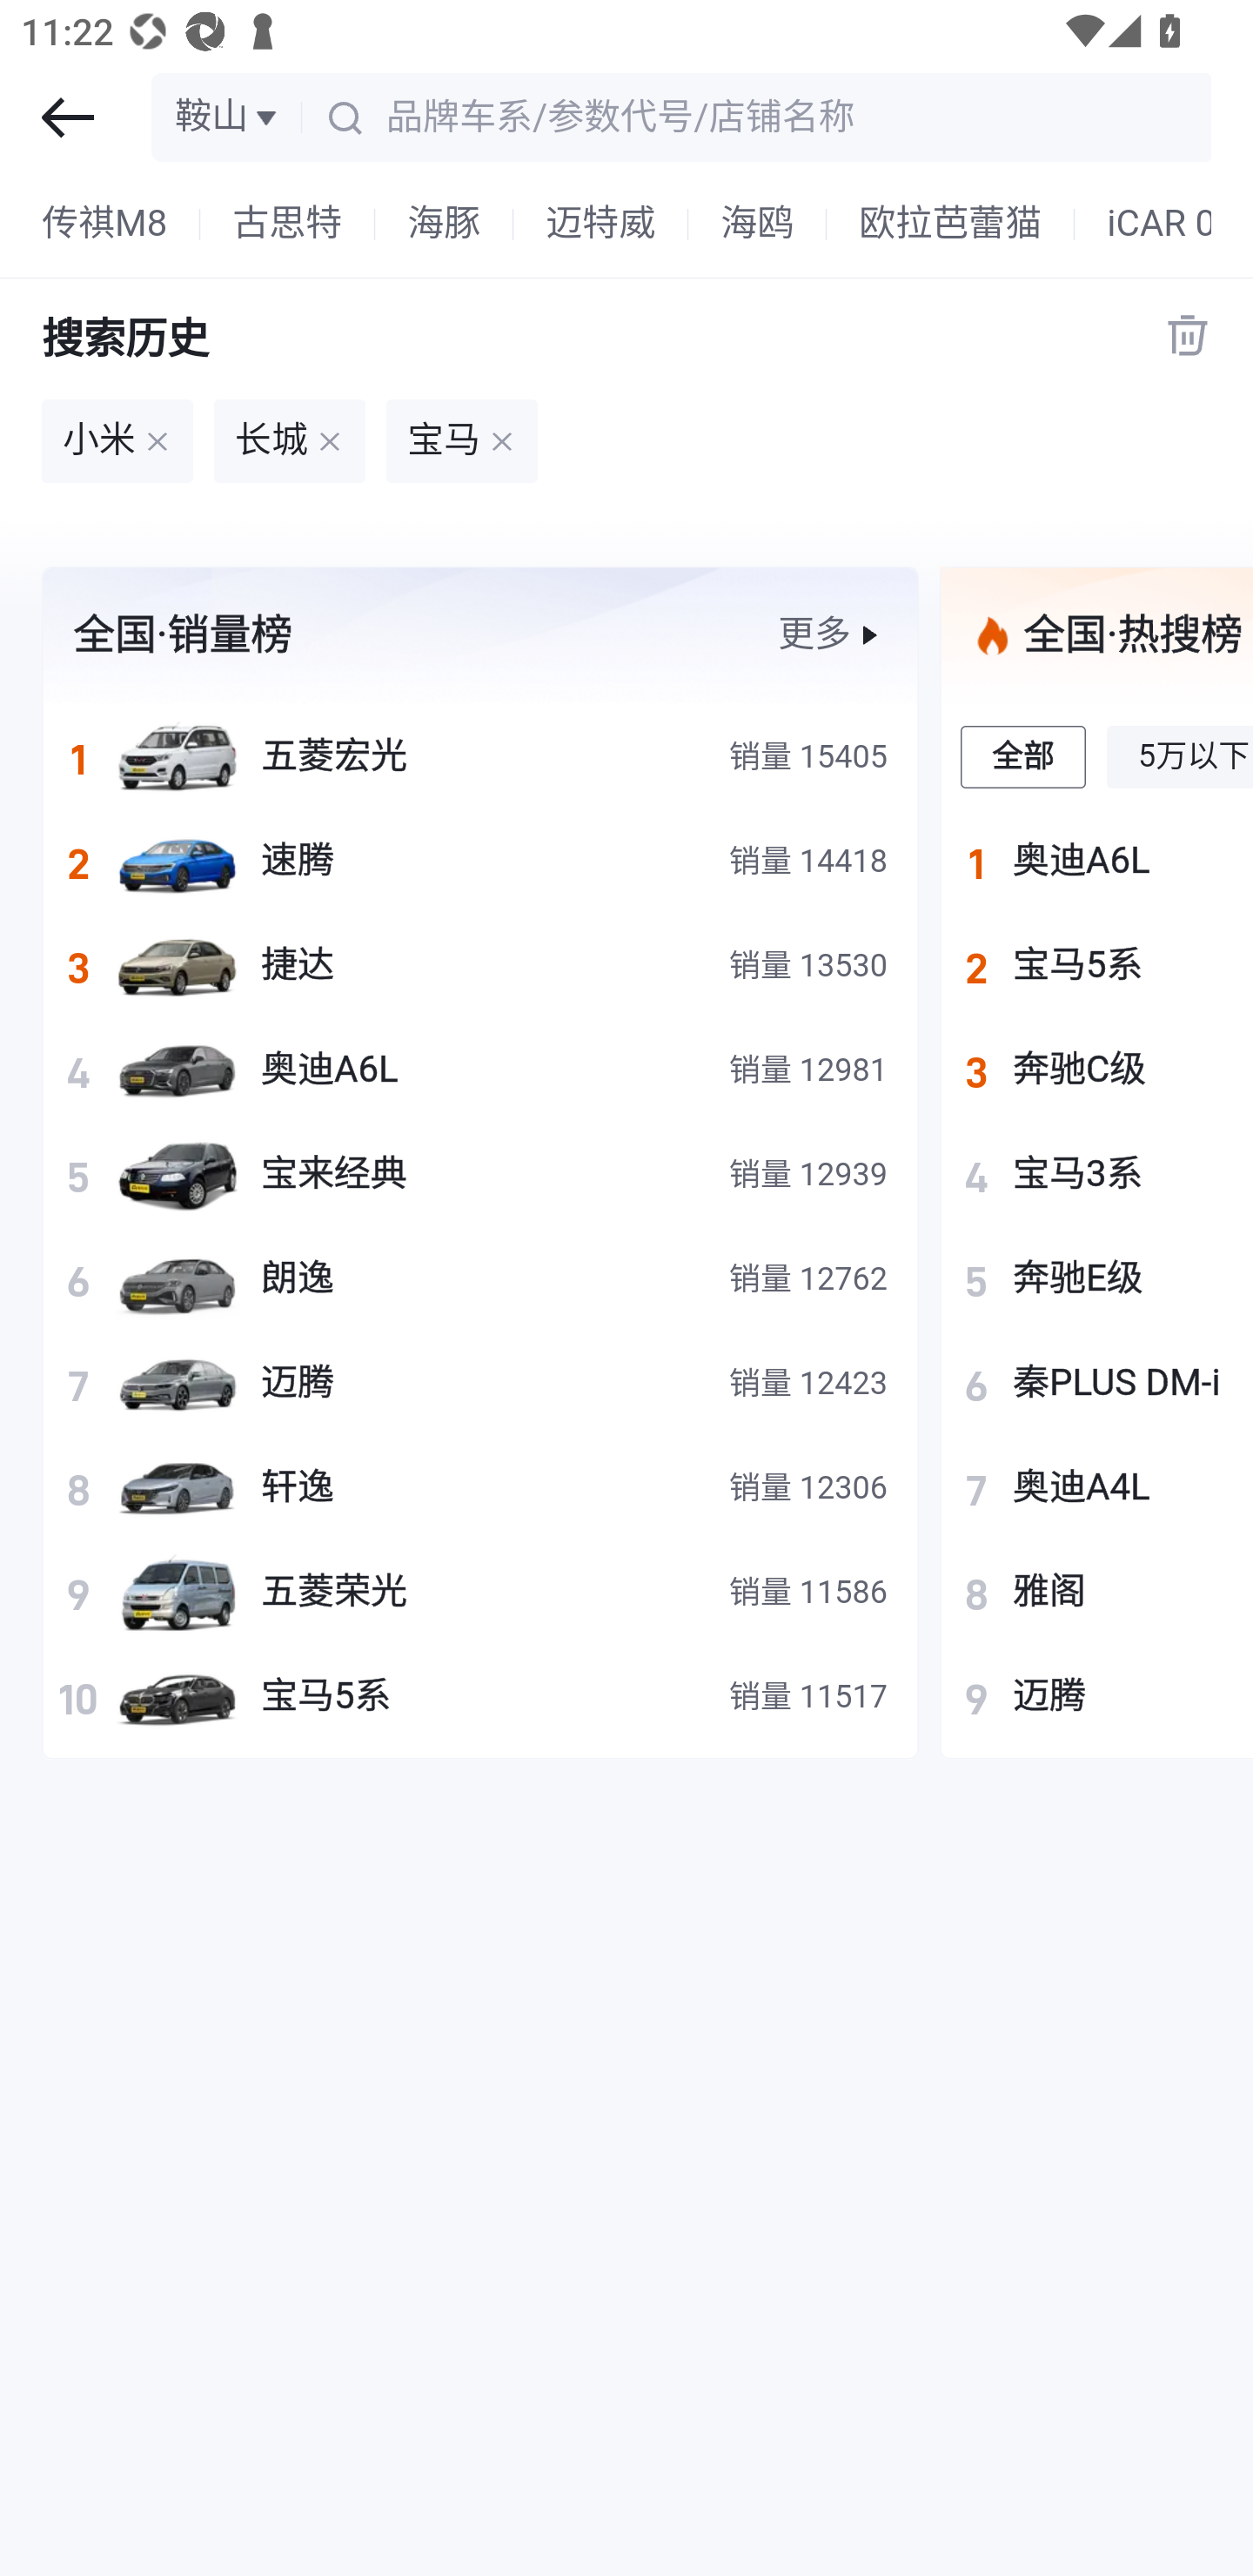 The image size is (1253, 2576). I want to click on 6秦PLUS DM-i5.90-12.98万, so click(1096, 1382).